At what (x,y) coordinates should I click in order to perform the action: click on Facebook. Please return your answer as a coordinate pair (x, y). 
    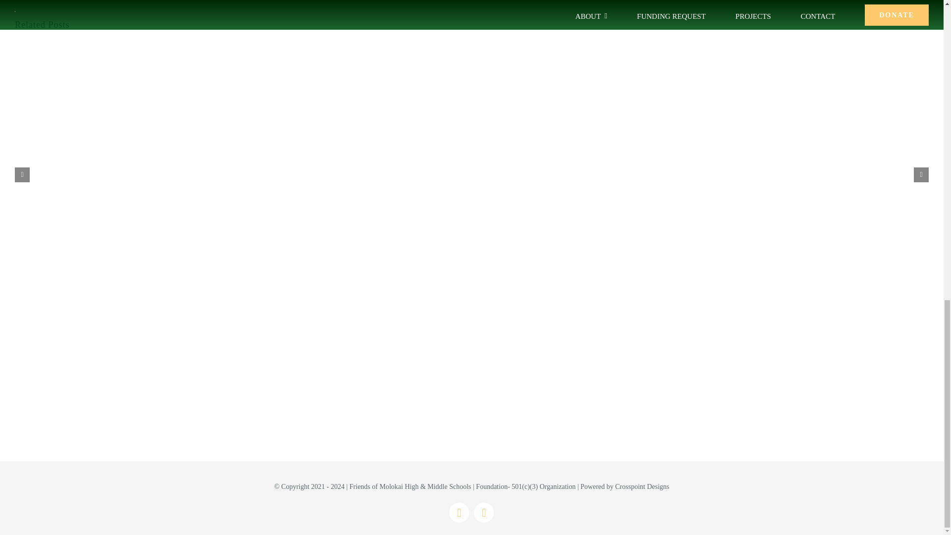
    Looking at the image, I should click on (459, 513).